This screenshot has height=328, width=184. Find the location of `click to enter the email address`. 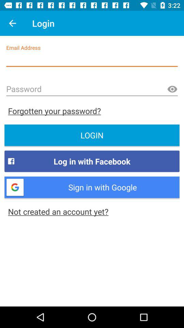

click to enter the email address is located at coordinates (92, 59).